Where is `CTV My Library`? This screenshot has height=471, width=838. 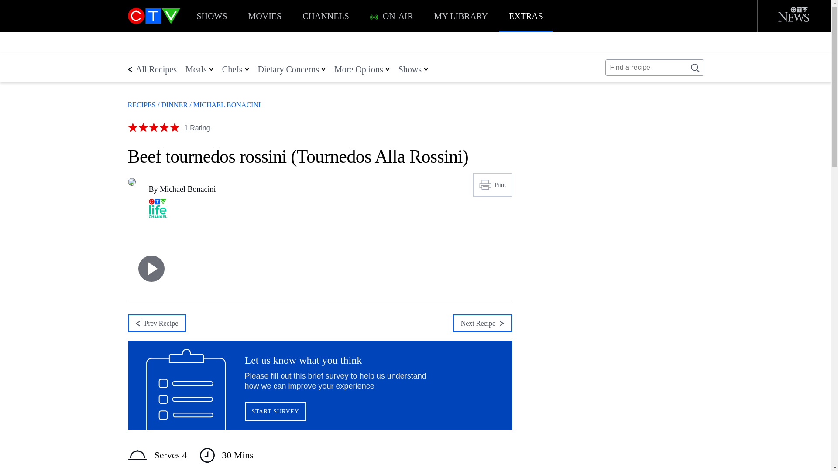 CTV My Library is located at coordinates (461, 16).